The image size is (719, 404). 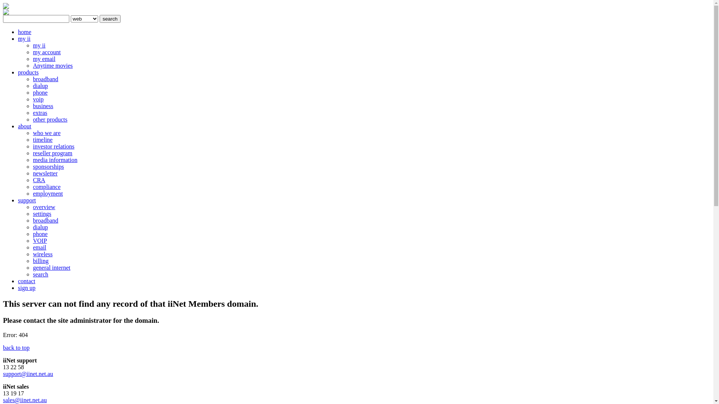 I want to click on extras, so click(x=40, y=113).